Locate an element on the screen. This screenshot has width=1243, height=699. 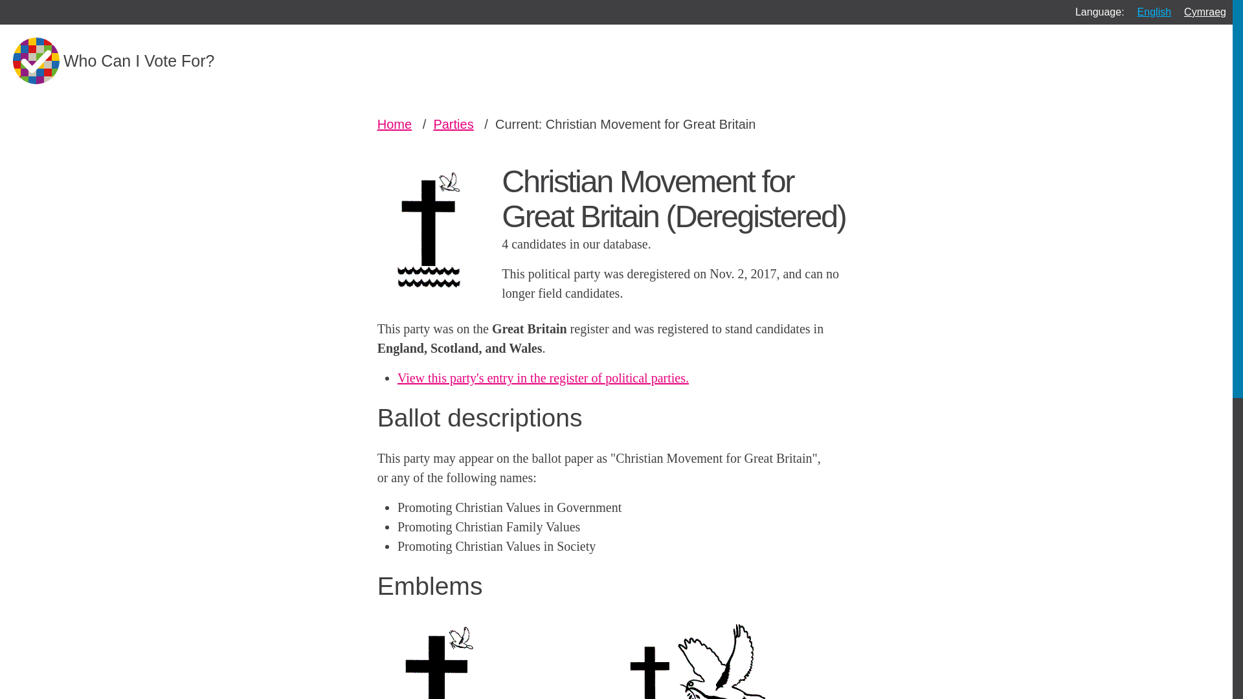
Home is located at coordinates (394, 124).